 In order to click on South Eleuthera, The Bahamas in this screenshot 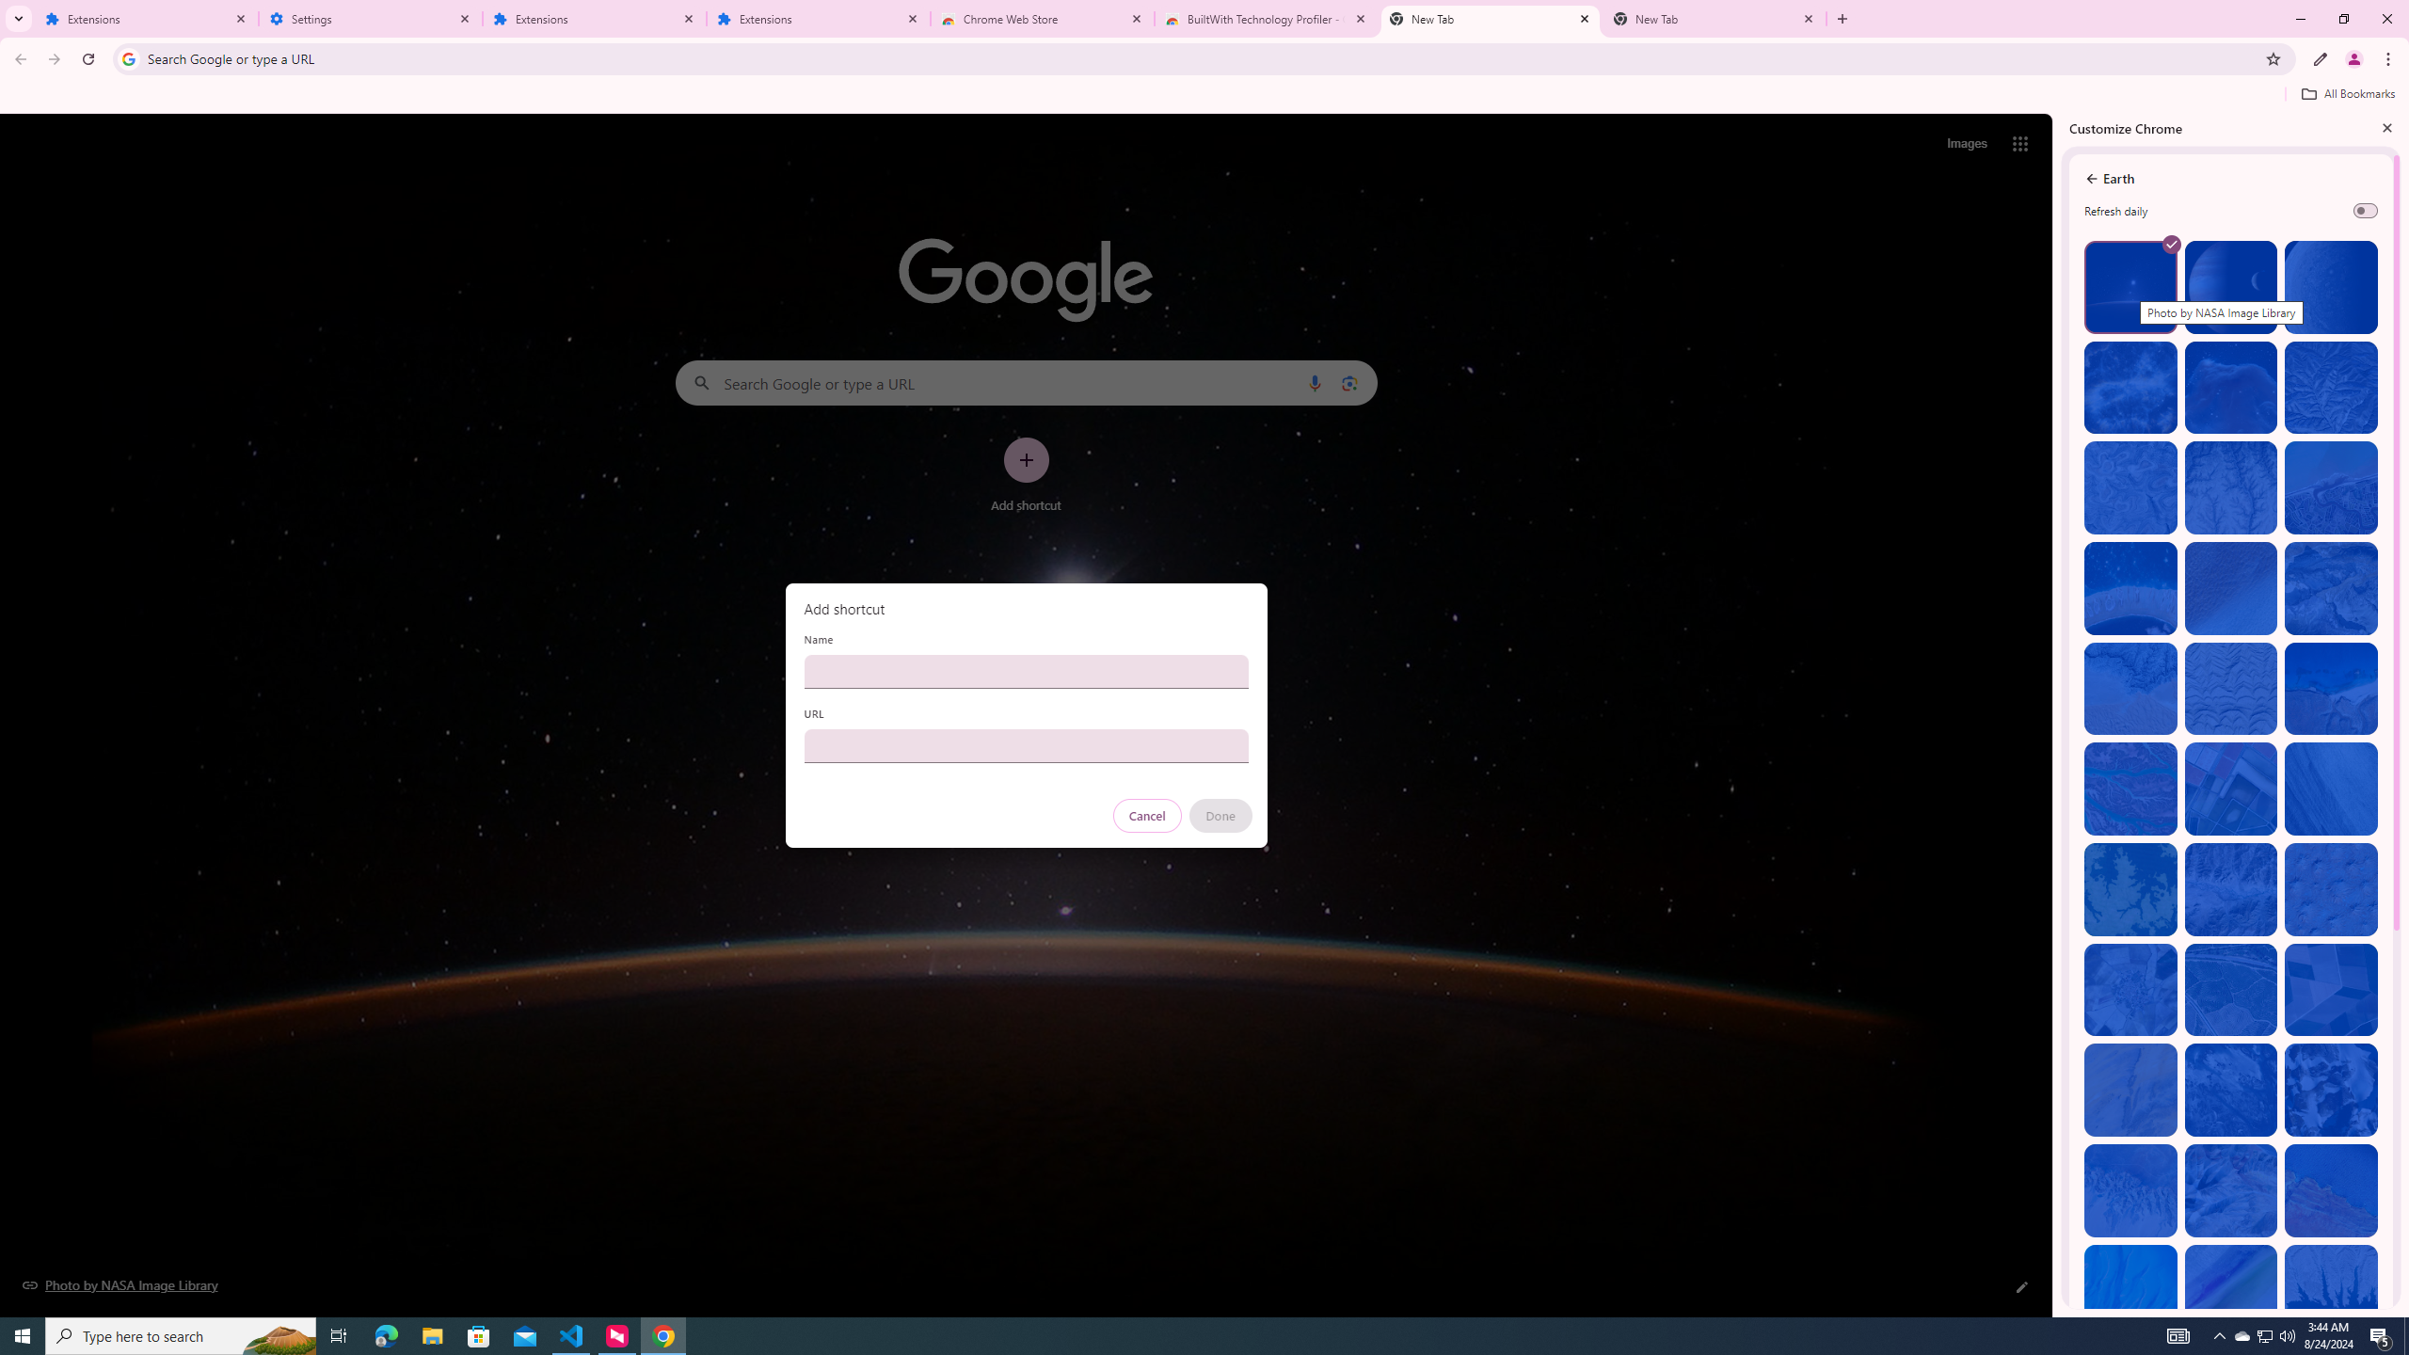, I will do `click(2130, 1291)`.